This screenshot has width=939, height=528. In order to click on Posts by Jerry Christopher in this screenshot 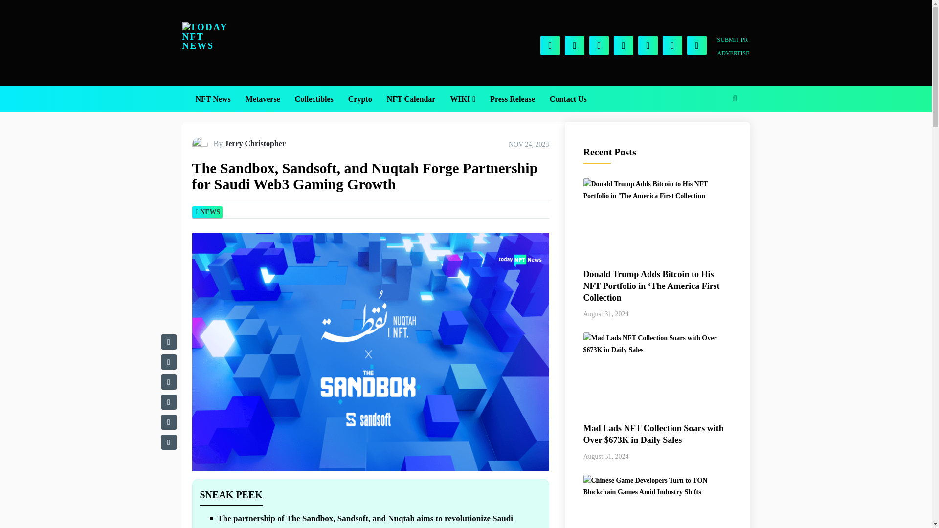, I will do `click(254, 144)`.